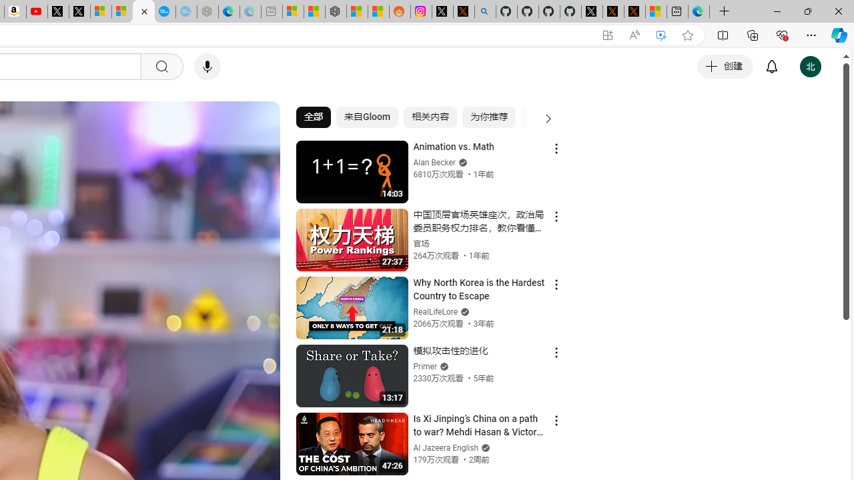  I want to click on Microsoft account | Microsoft Account Privacy Settings, so click(292, 12).